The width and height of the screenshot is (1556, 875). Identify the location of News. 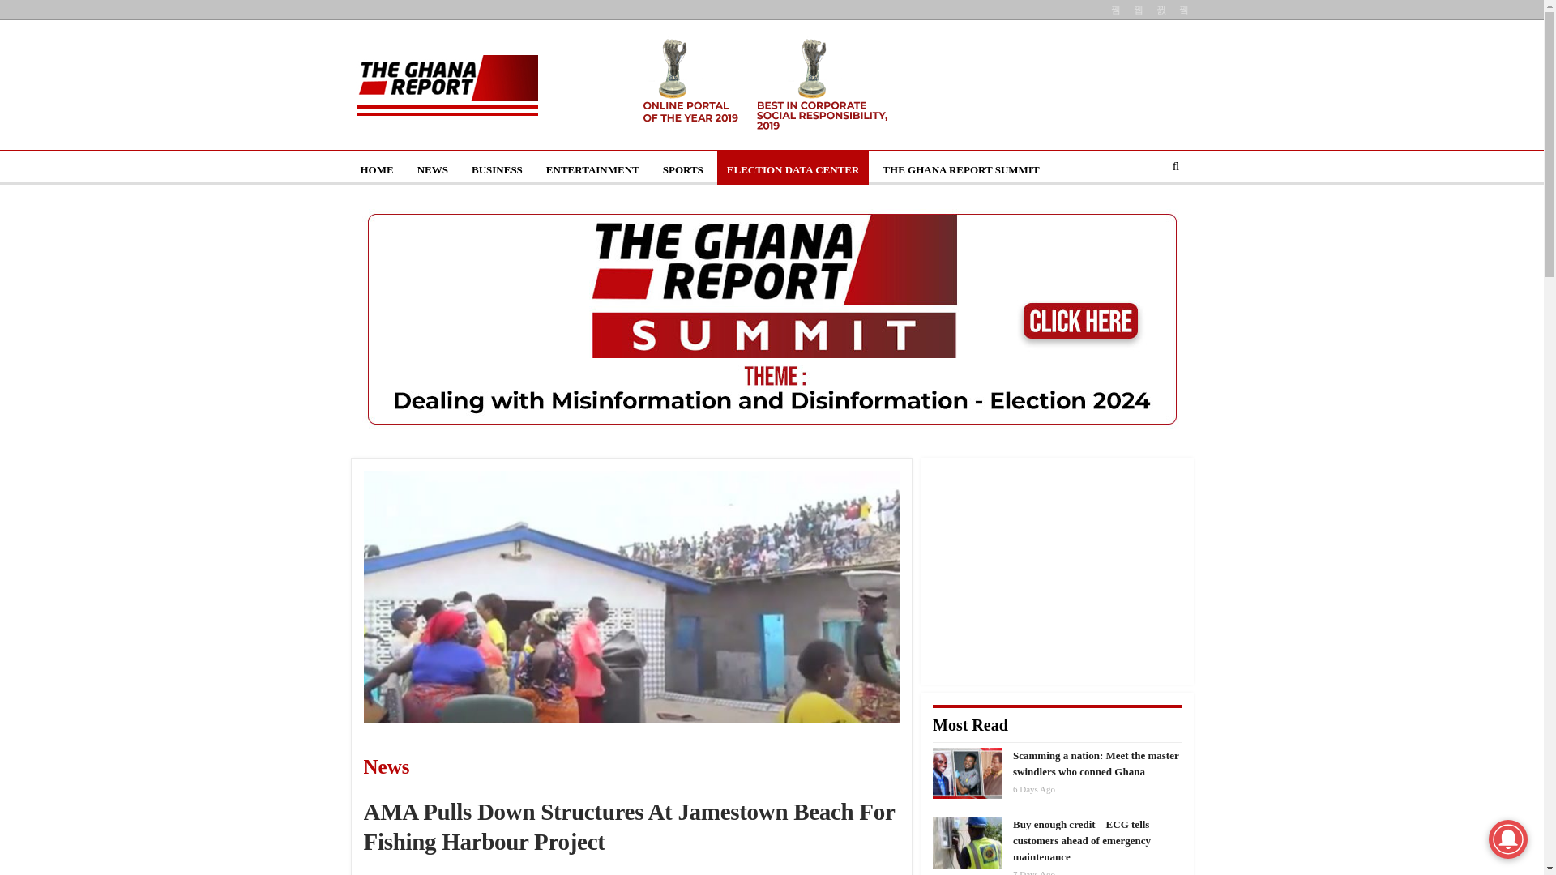
(485, 766).